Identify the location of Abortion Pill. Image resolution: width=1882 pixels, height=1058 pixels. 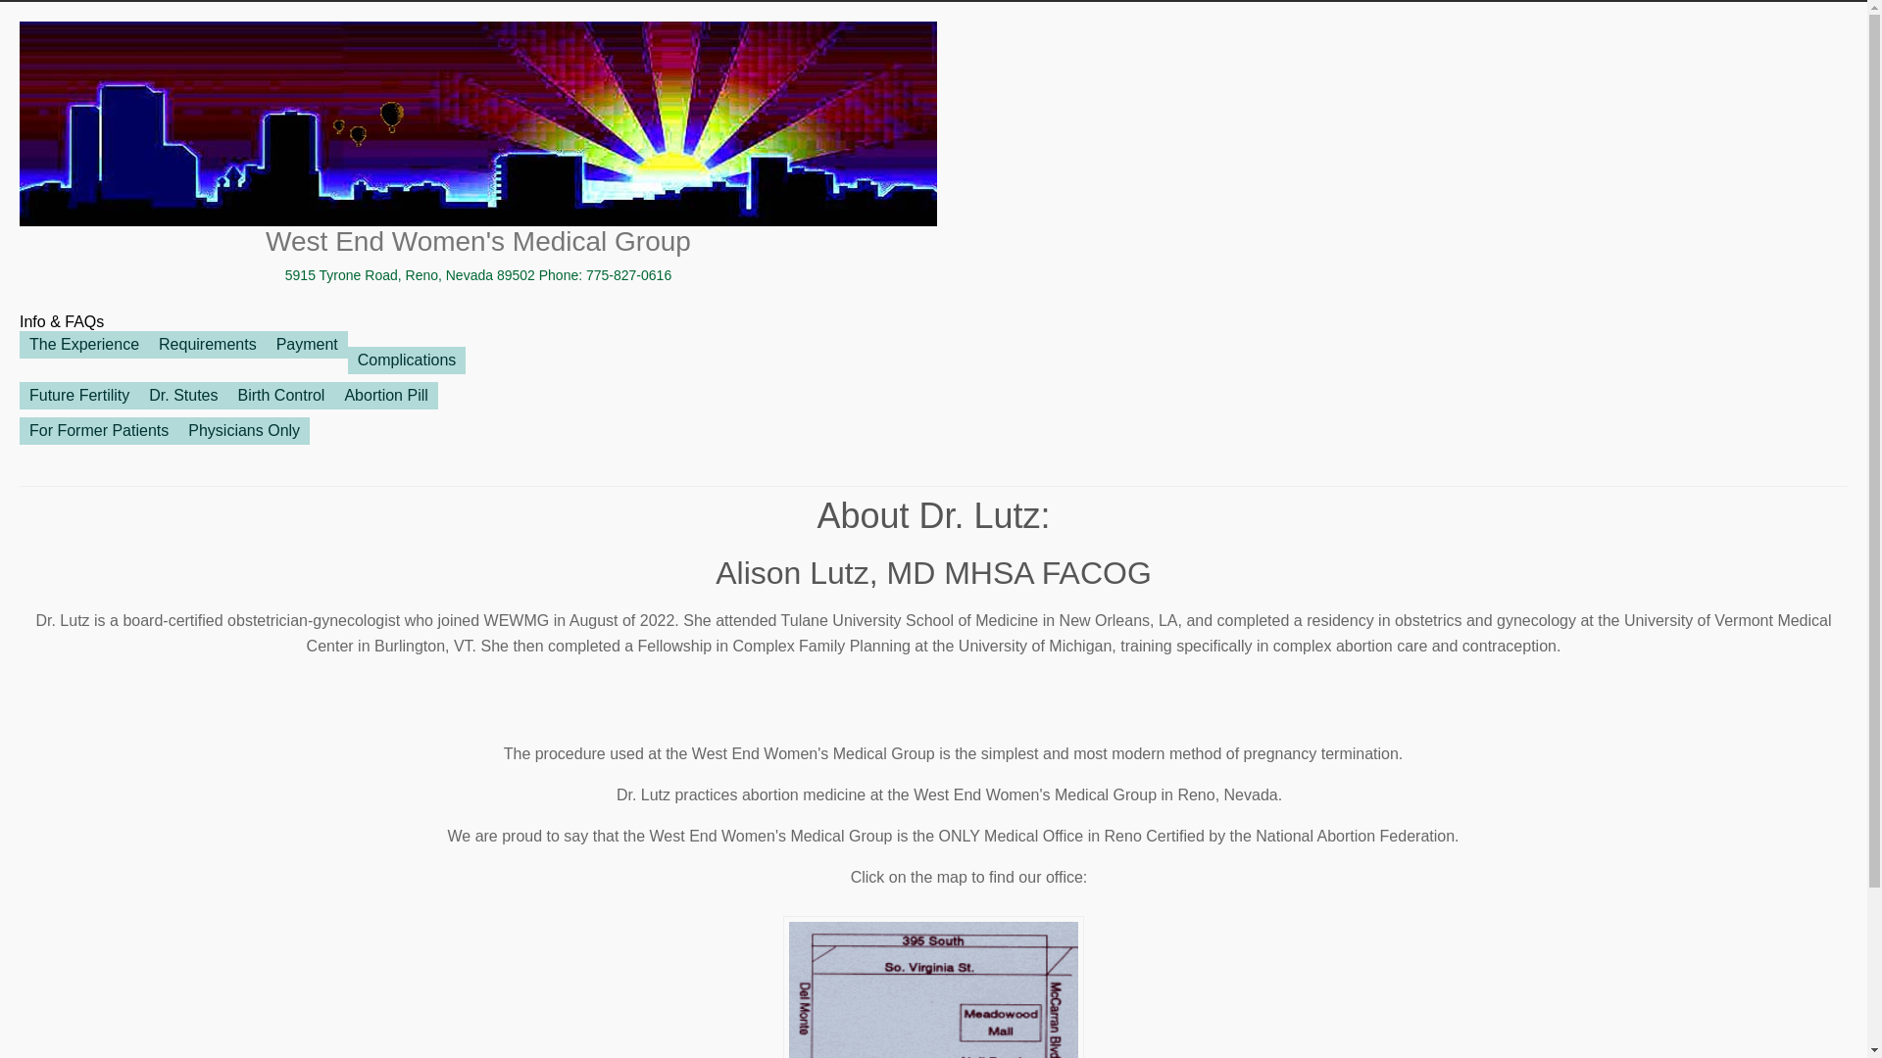
(386, 396).